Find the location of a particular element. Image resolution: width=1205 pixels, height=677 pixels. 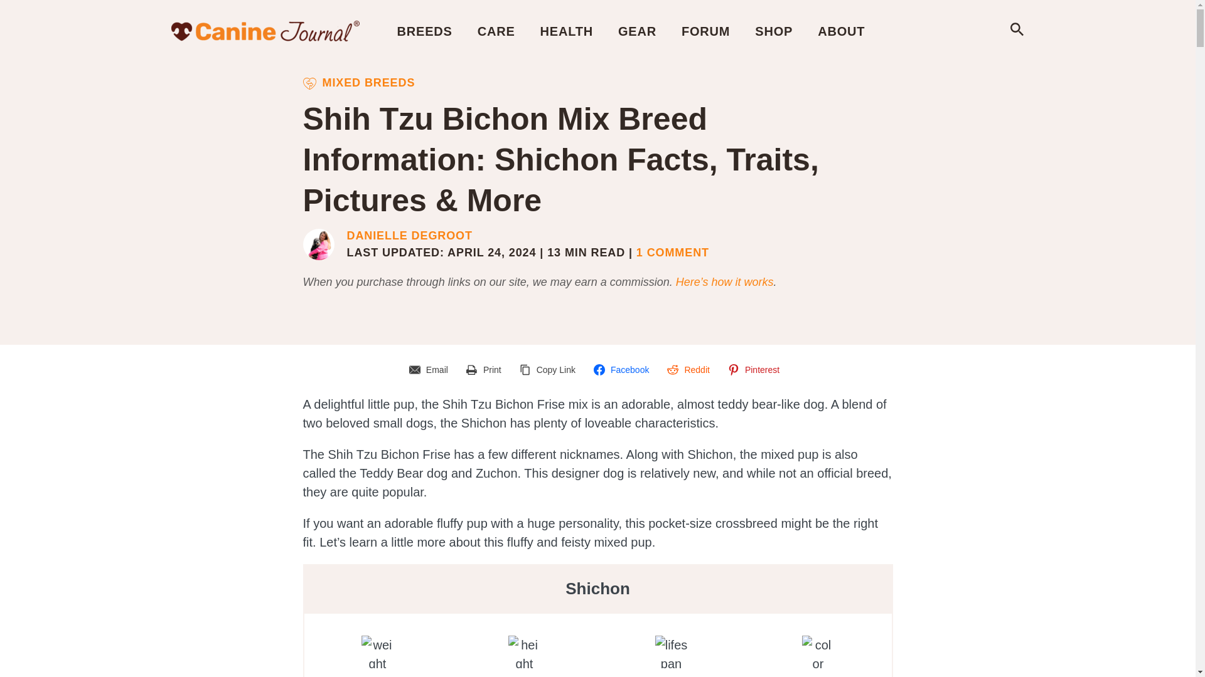

Share on Email is located at coordinates (431, 370).